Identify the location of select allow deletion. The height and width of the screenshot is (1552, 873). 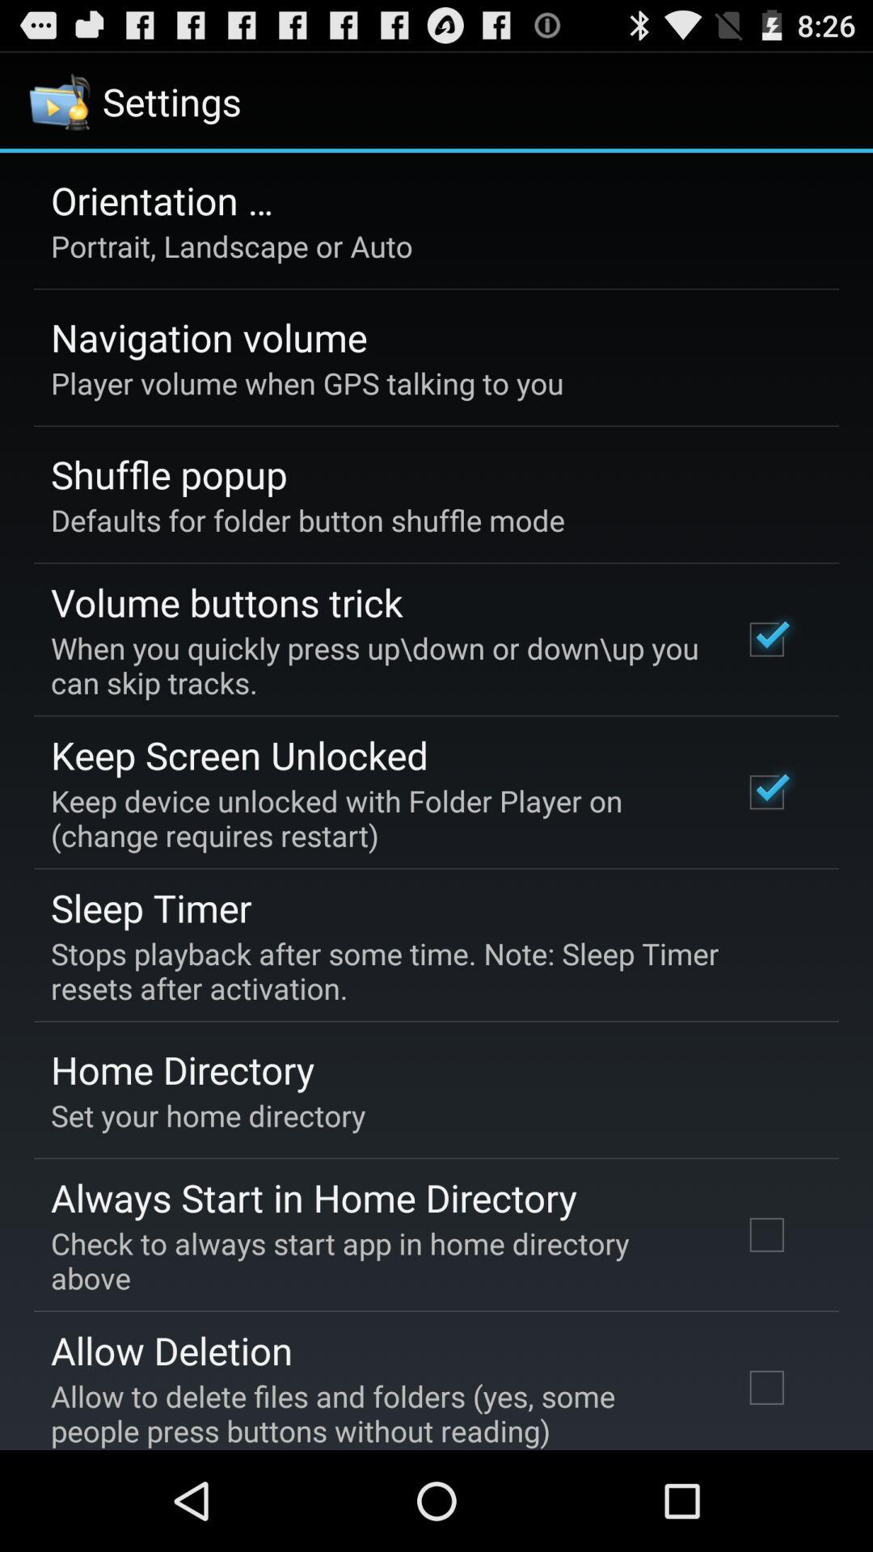
(171, 1350).